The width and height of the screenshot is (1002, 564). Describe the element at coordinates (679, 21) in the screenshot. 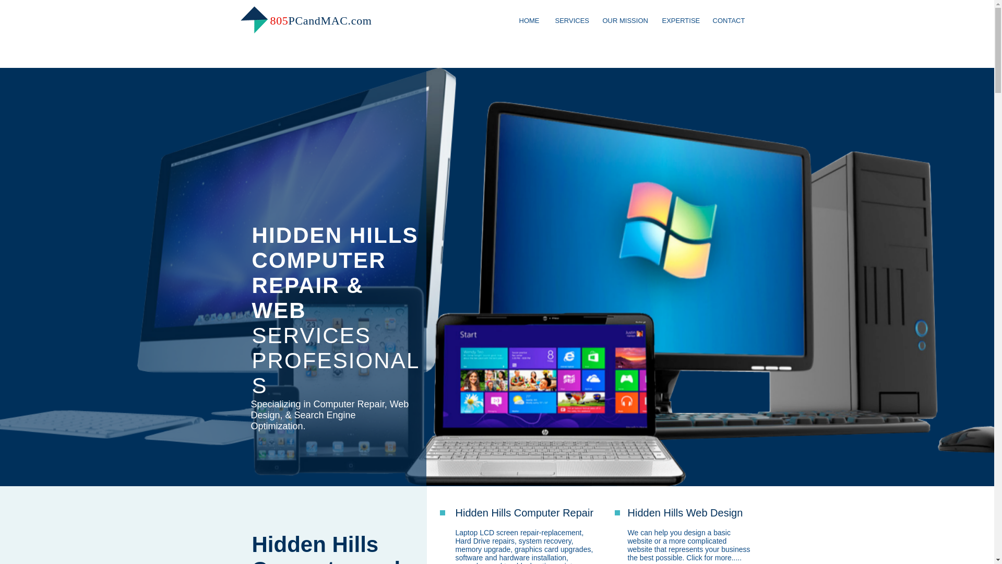

I see `EXPERTISE` at that location.